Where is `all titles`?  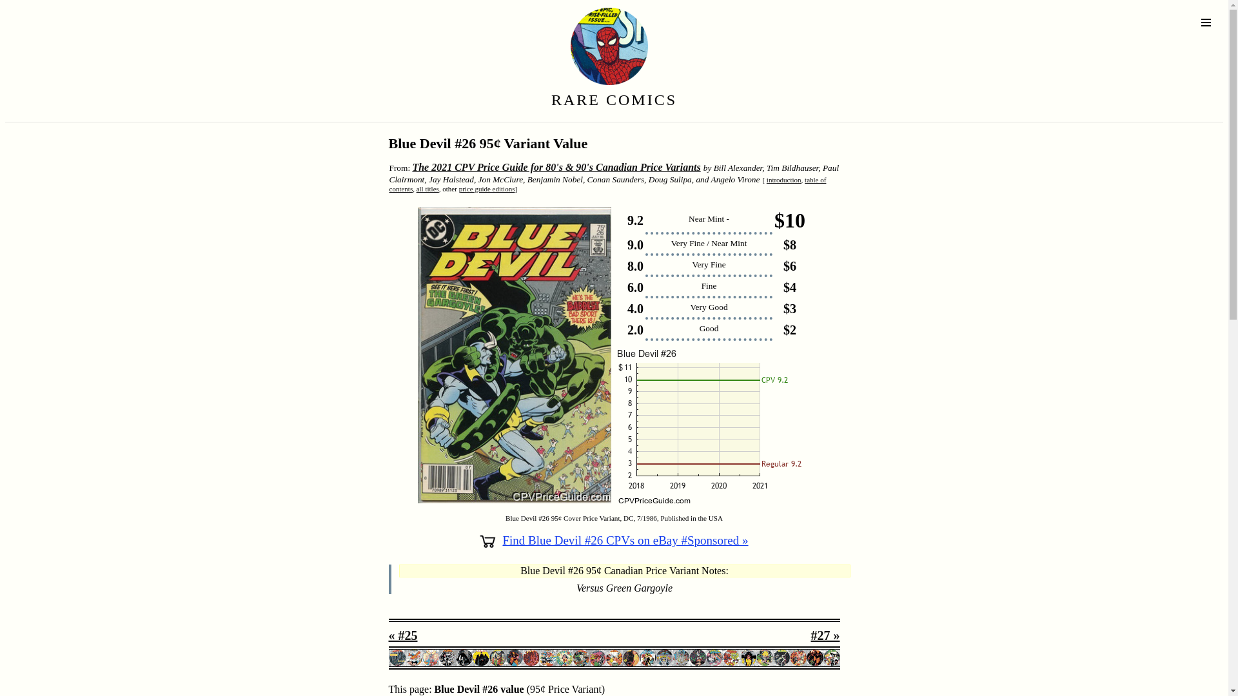
all titles is located at coordinates (427, 189).